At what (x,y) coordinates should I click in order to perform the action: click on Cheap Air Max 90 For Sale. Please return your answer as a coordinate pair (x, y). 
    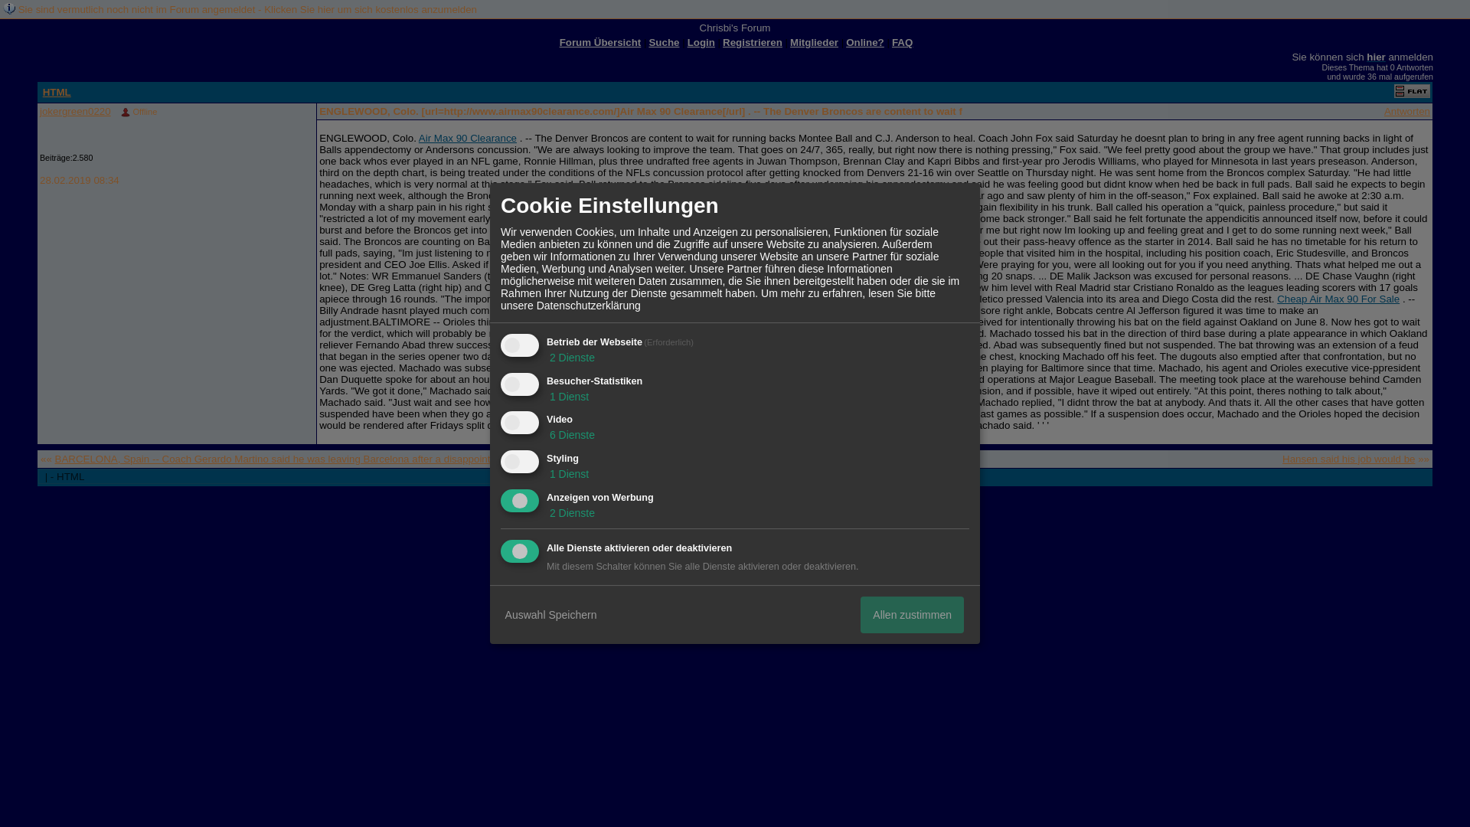
    Looking at the image, I should click on (1338, 299).